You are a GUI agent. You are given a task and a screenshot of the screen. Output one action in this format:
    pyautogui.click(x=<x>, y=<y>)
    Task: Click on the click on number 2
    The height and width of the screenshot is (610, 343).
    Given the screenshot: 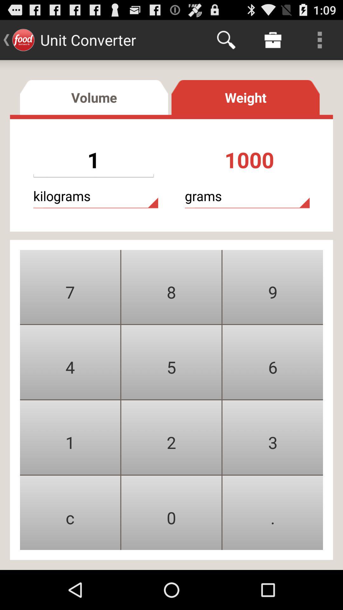 What is the action you would take?
    pyautogui.click(x=171, y=437)
    